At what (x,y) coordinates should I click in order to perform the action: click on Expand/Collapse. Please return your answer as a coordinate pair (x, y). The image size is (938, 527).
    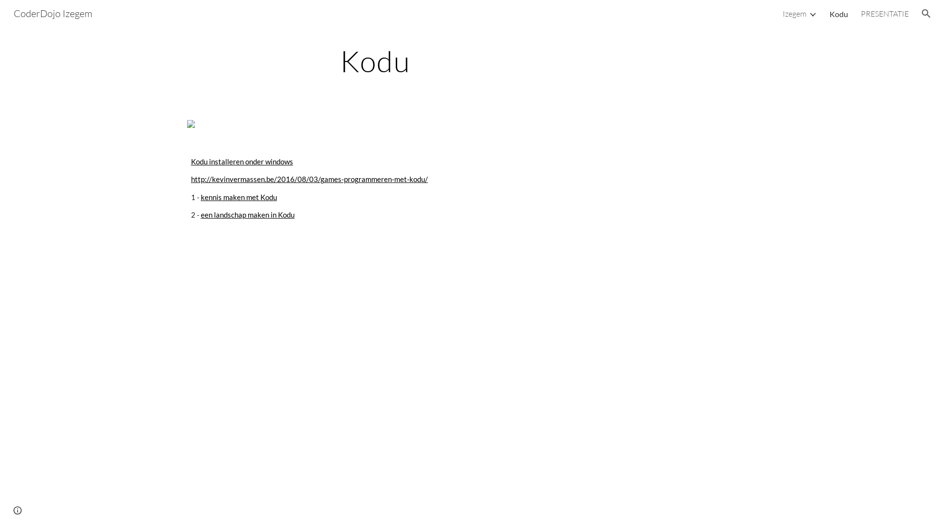
    Looking at the image, I should click on (812, 14).